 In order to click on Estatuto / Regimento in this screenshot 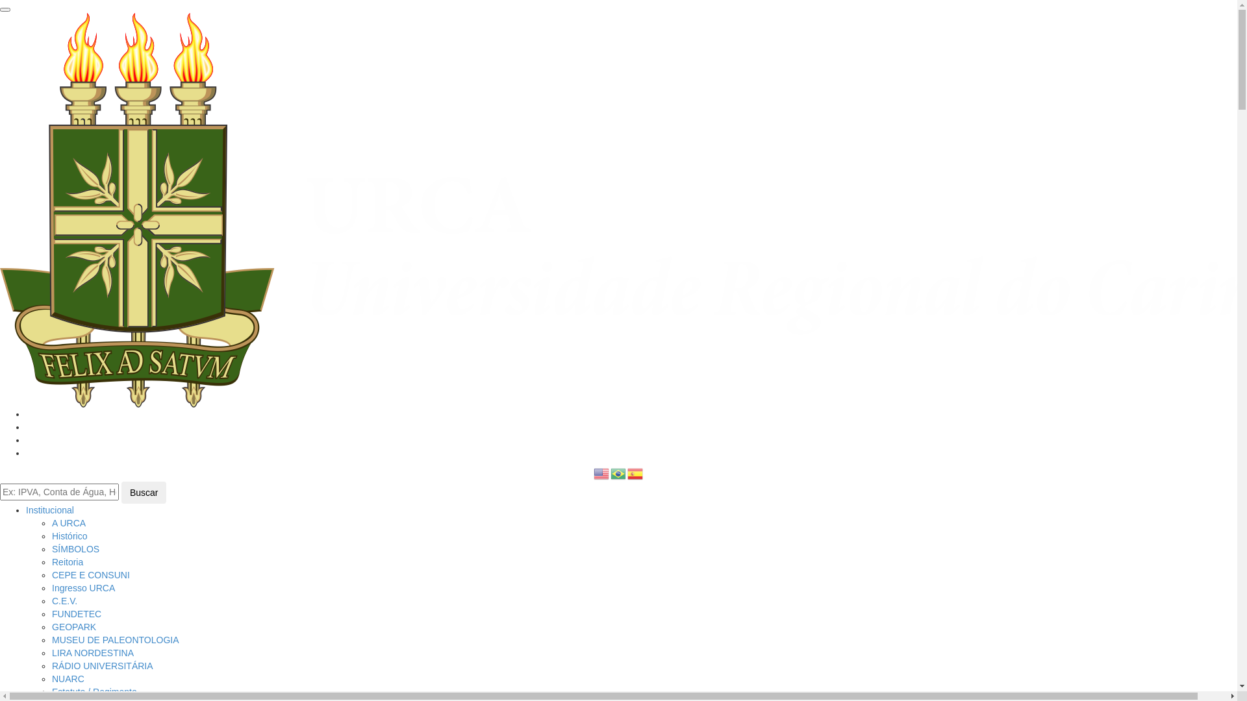, I will do `click(95, 692)`.